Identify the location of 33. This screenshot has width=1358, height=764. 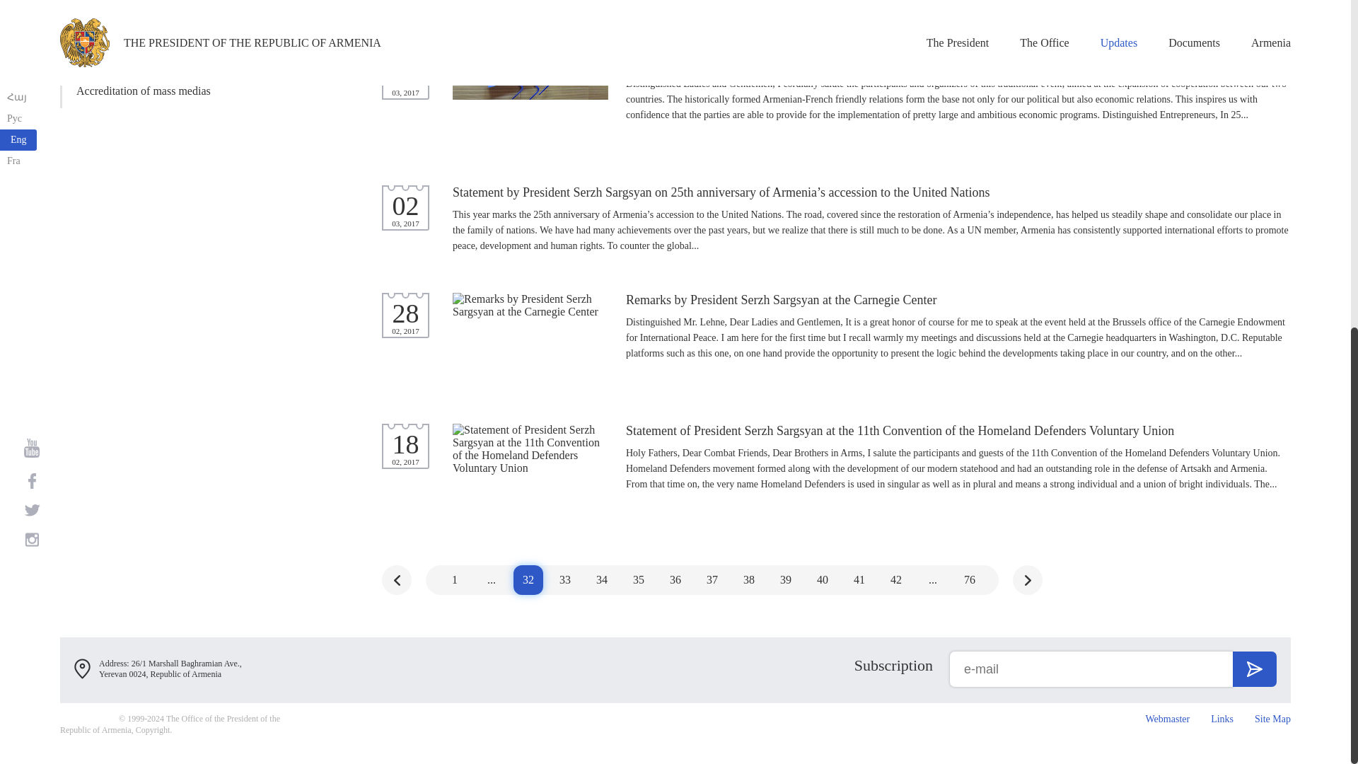
(564, 580).